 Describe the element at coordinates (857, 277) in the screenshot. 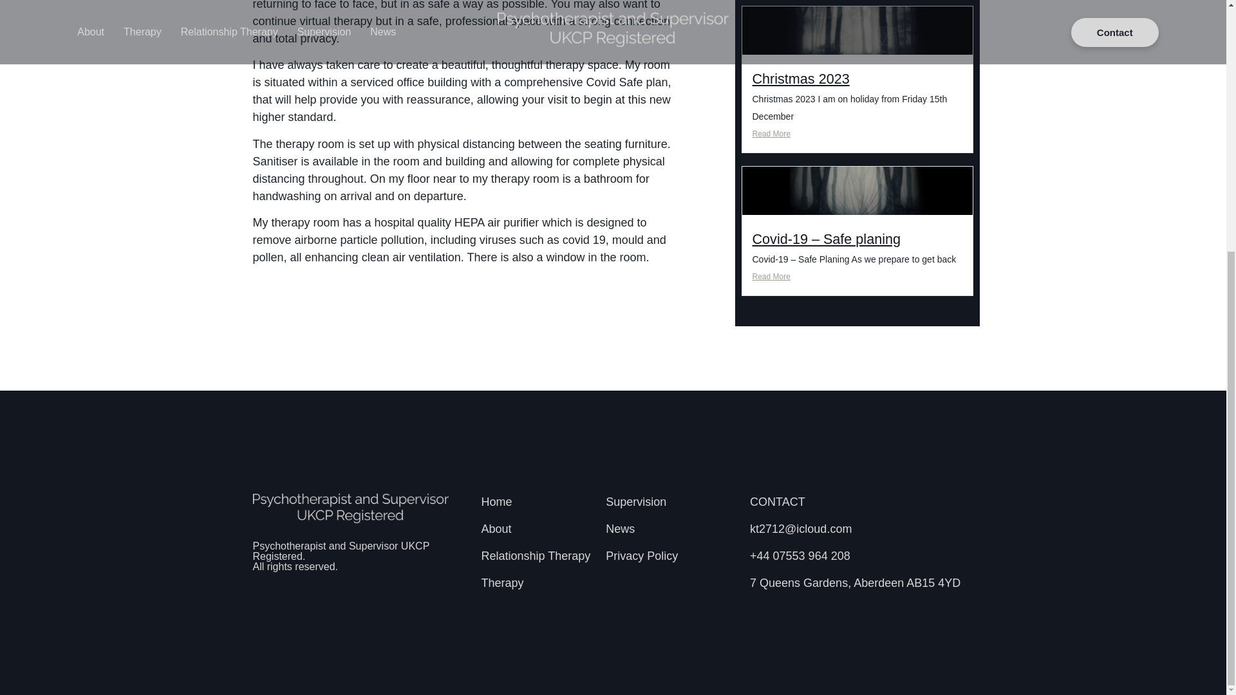

I see `Read More` at that location.